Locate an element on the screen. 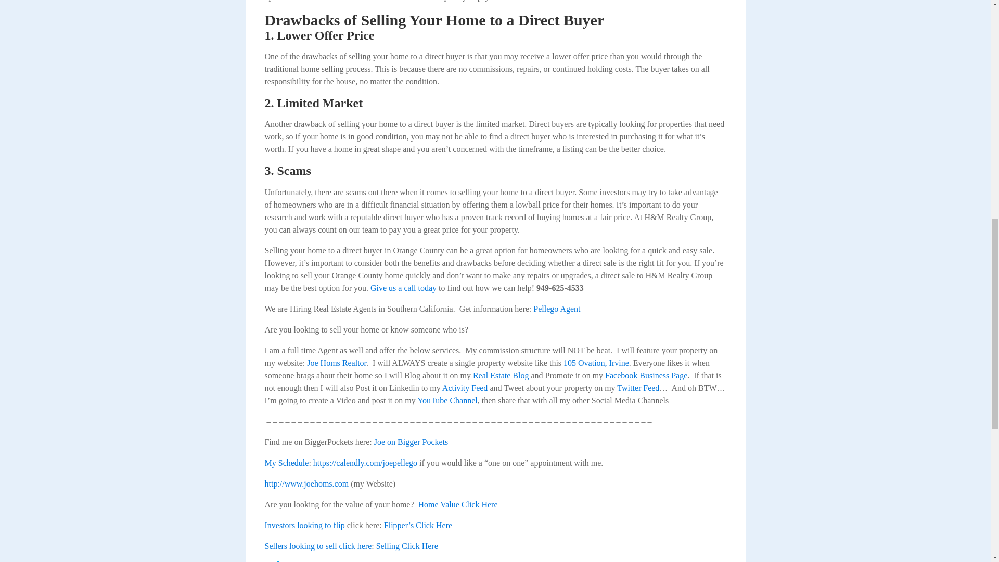  Twitter Feed is located at coordinates (638, 387).